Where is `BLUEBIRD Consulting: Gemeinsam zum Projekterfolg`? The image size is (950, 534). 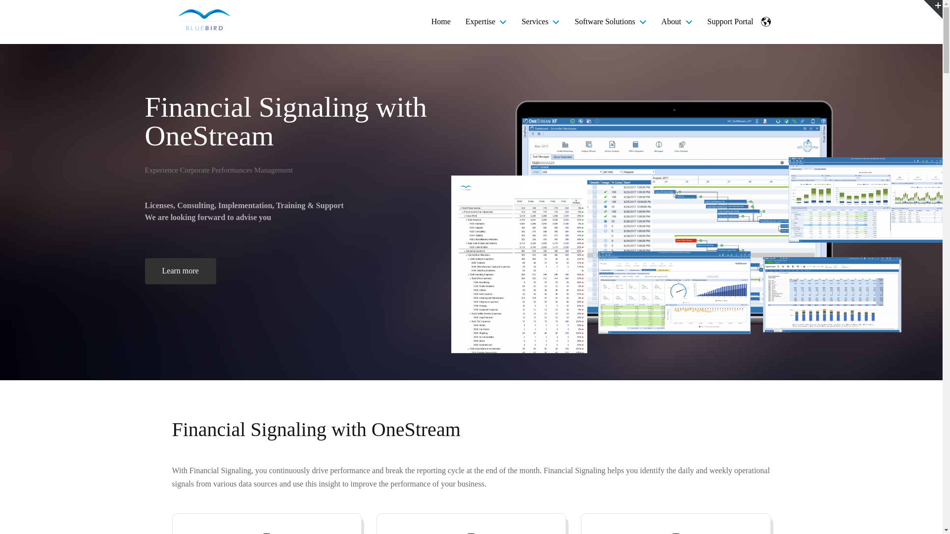 BLUEBIRD Consulting: Gemeinsam zum Projekterfolg is located at coordinates (204, 20).